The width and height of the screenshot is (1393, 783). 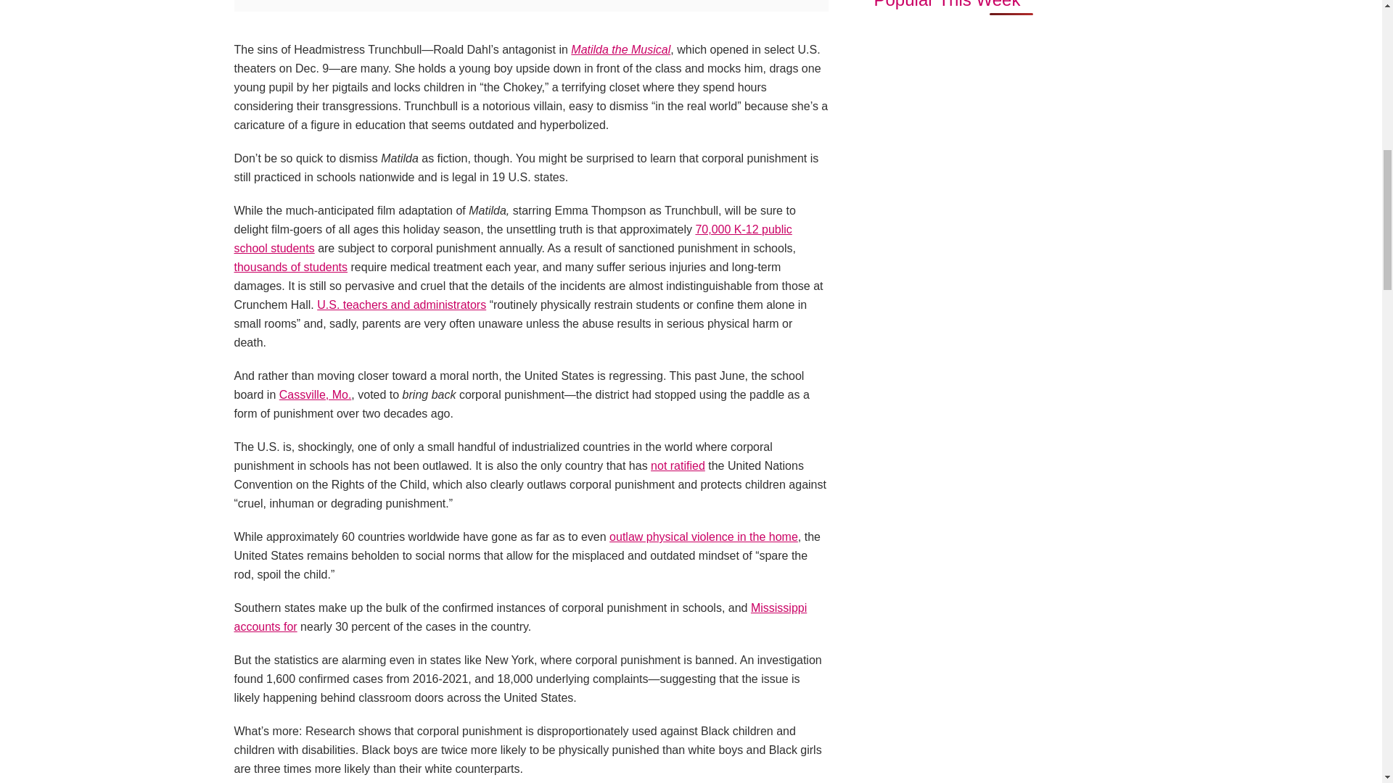 I want to click on 70,000 K-12 public school students, so click(x=512, y=239).